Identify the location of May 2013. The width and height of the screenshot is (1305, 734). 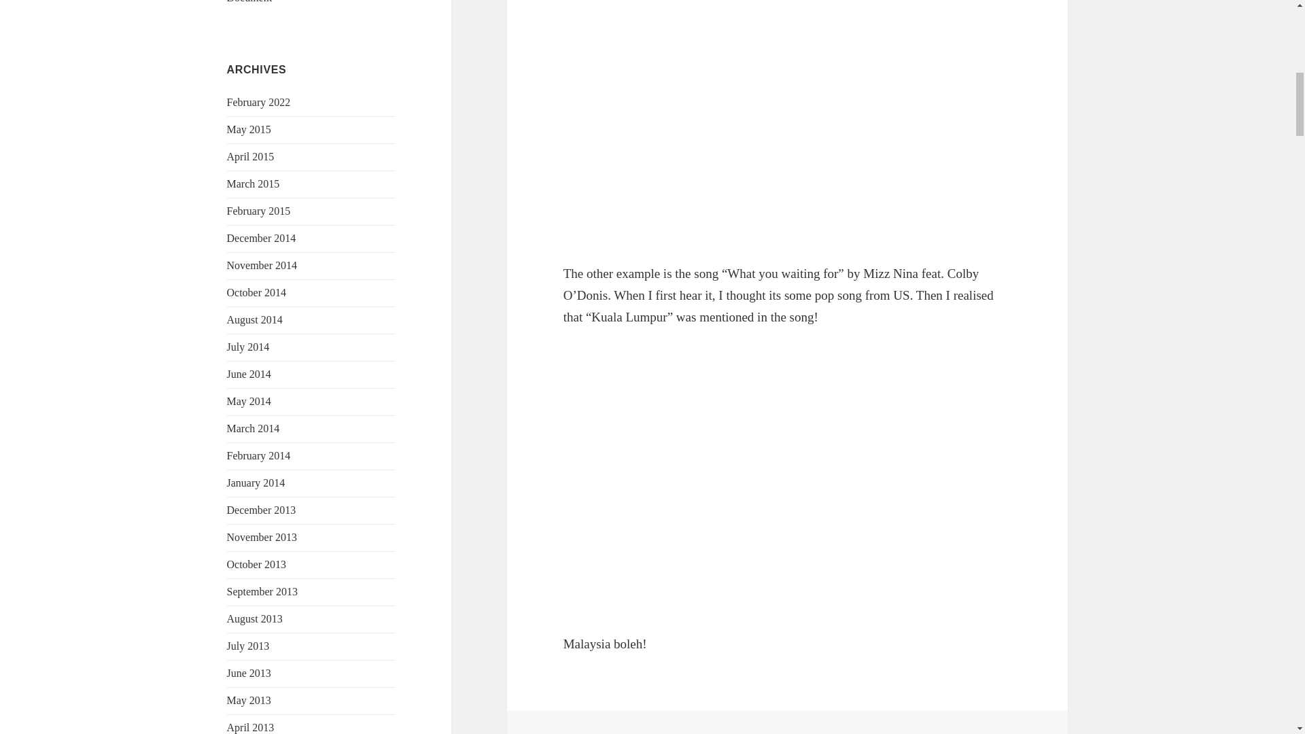
(249, 700).